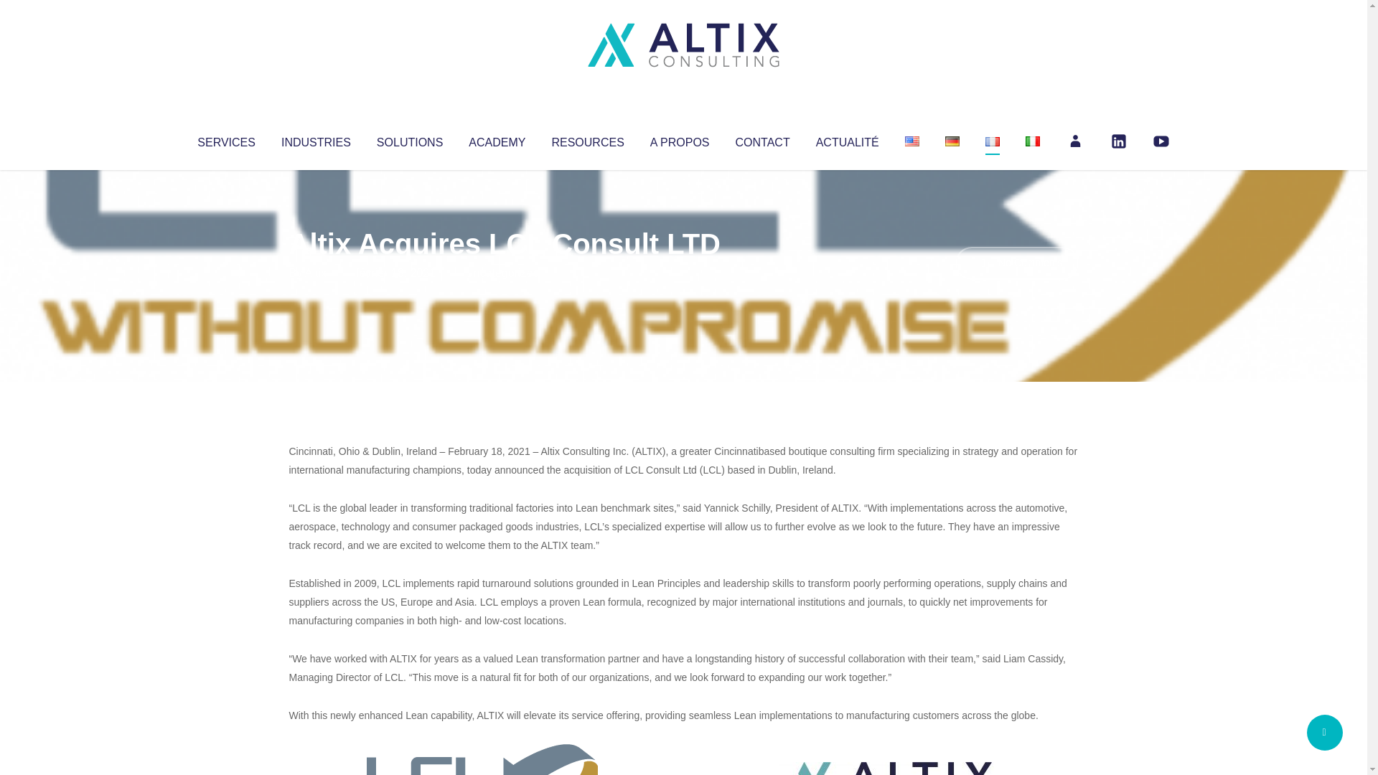 The image size is (1378, 775). I want to click on INDUSTRIES, so click(316, 139).